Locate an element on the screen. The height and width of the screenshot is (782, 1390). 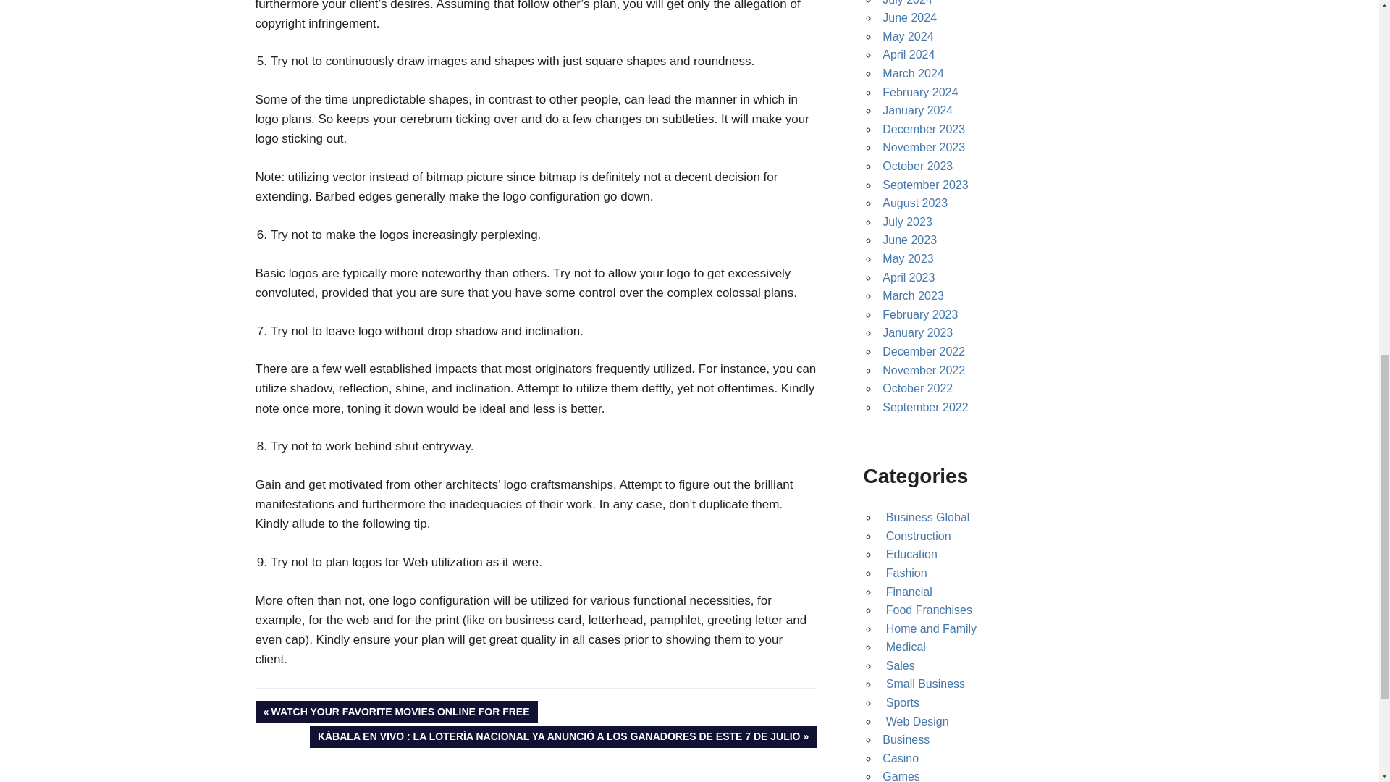
February 2024 is located at coordinates (919, 92).